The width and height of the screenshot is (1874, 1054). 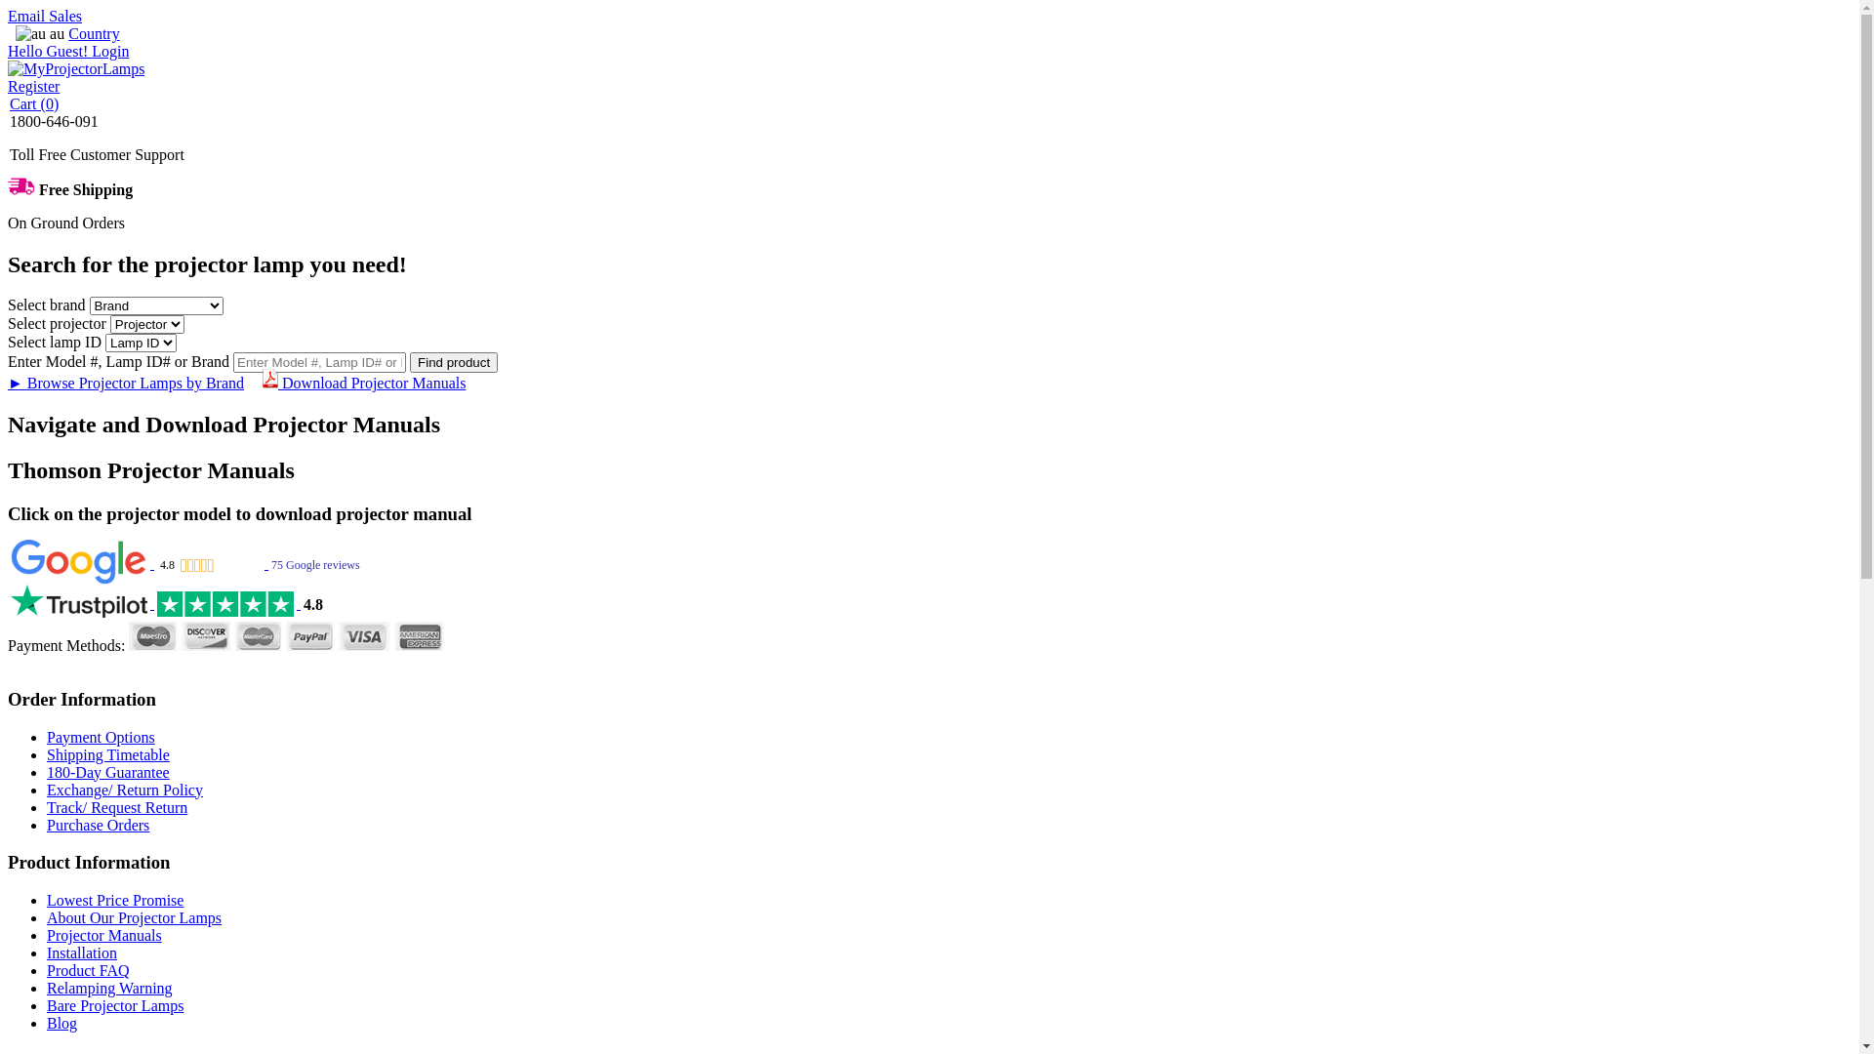 What do you see at coordinates (33, 86) in the screenshot?
I see `Register` at bounding box center [33, 86].